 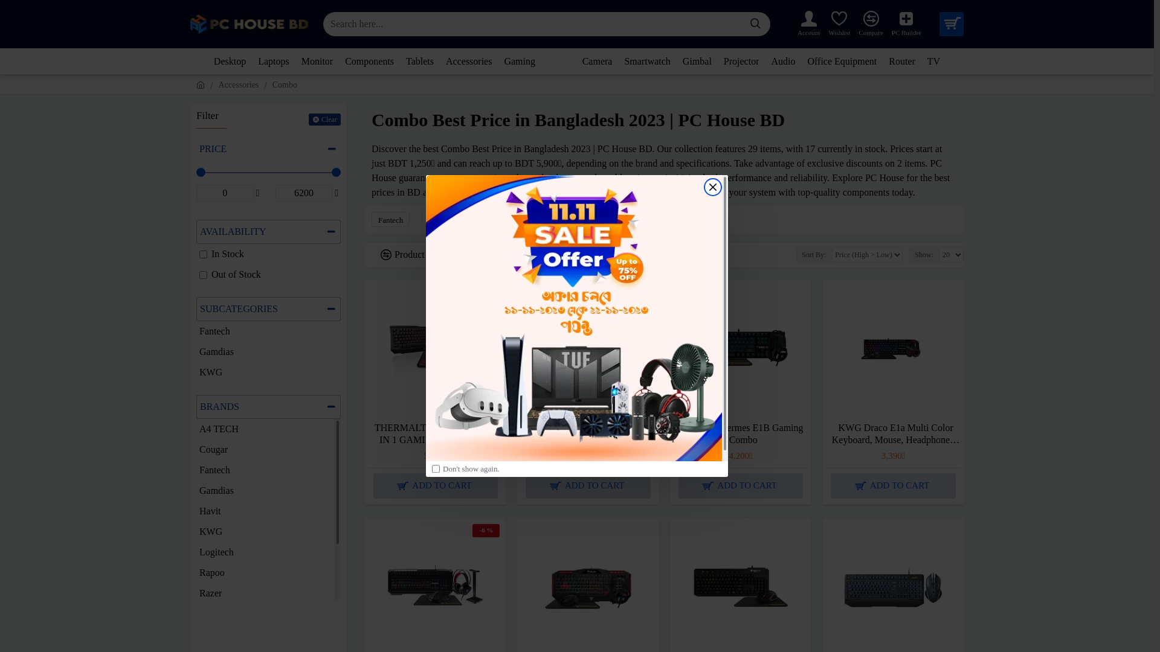 I want to click on Laptops, so click(x=274, y=62).